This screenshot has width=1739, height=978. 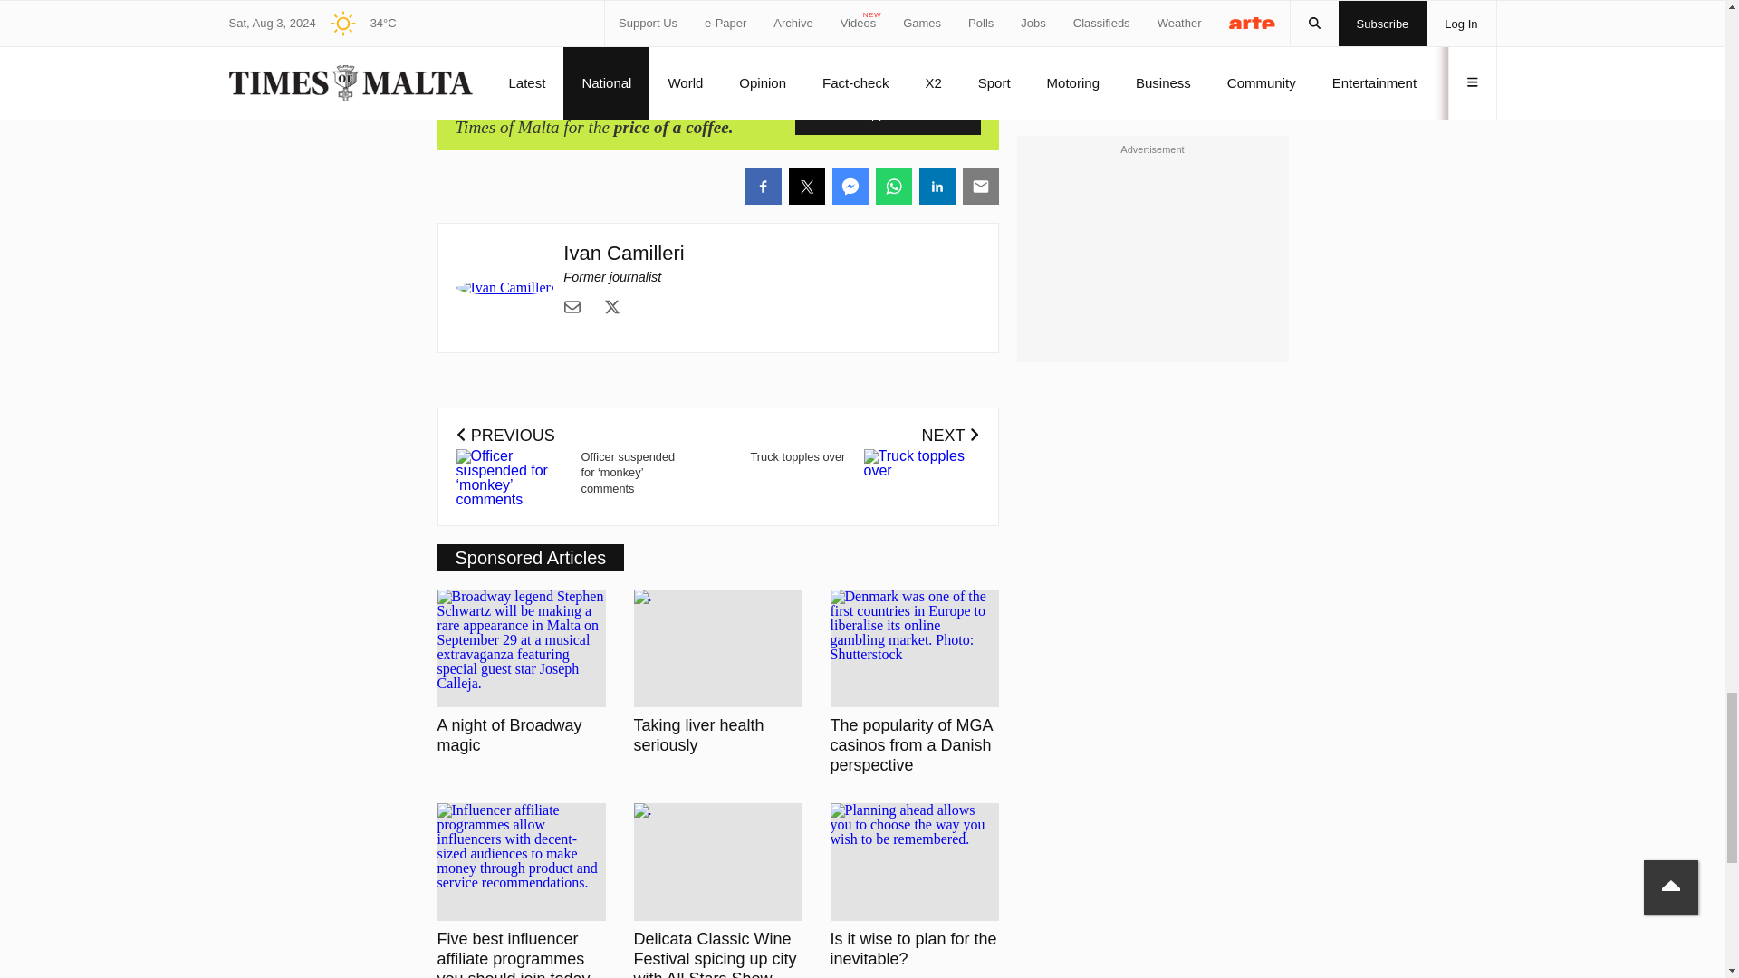 What do you see at coordinates (888, 114) in the screenshot?
I see `Support Us` at bounding box center [888, 114].